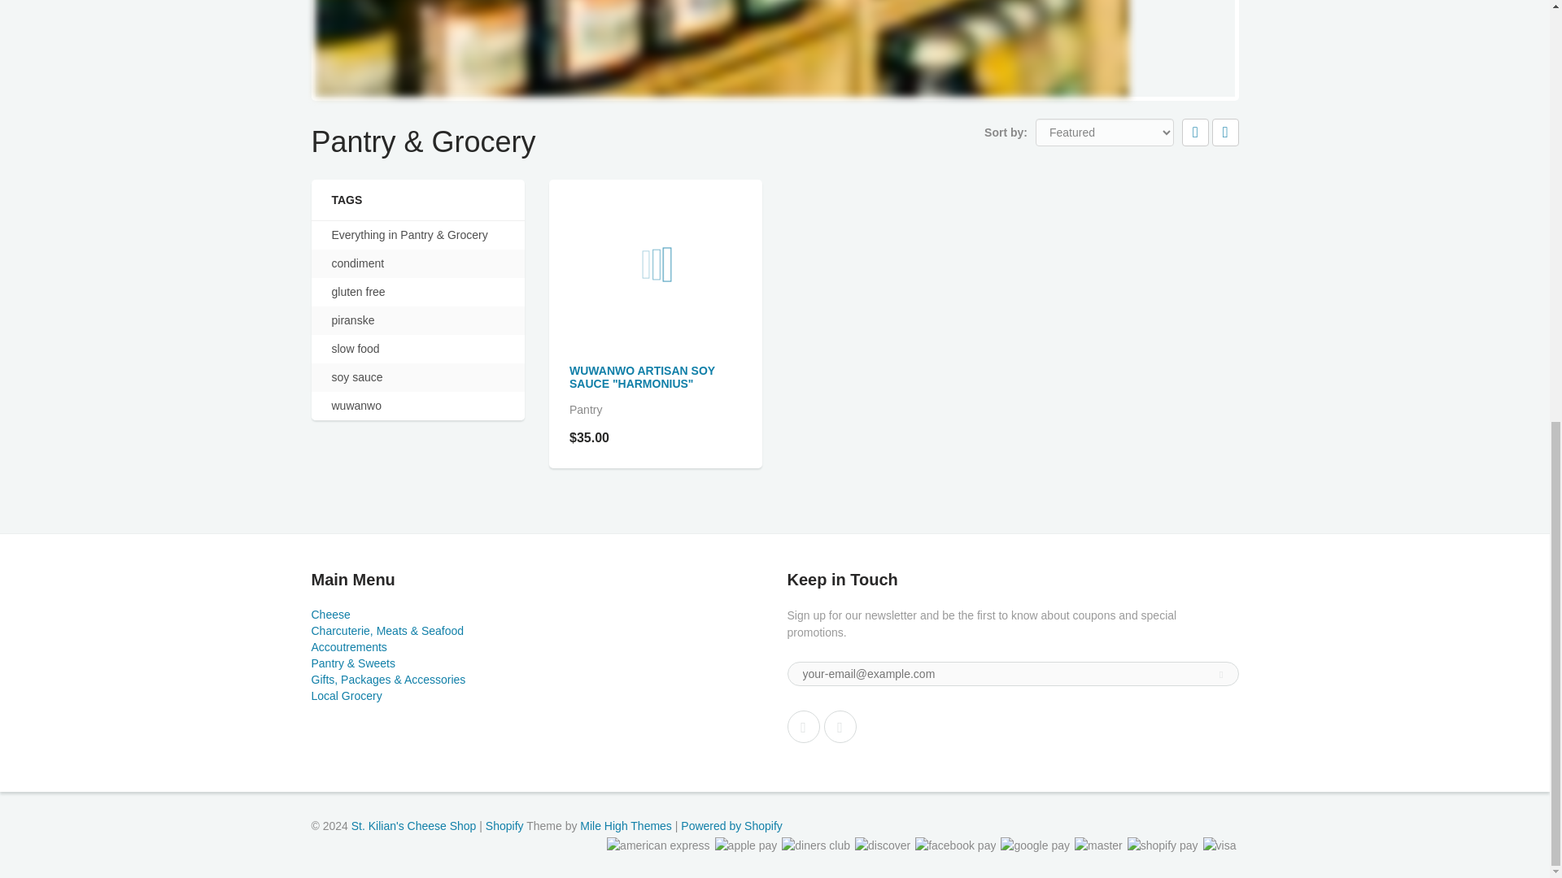 The image size is (1562, 878). Describe the element at coordinates (358, 292) in the screenshot. I see `Show products matching tag gluten free` at that location.